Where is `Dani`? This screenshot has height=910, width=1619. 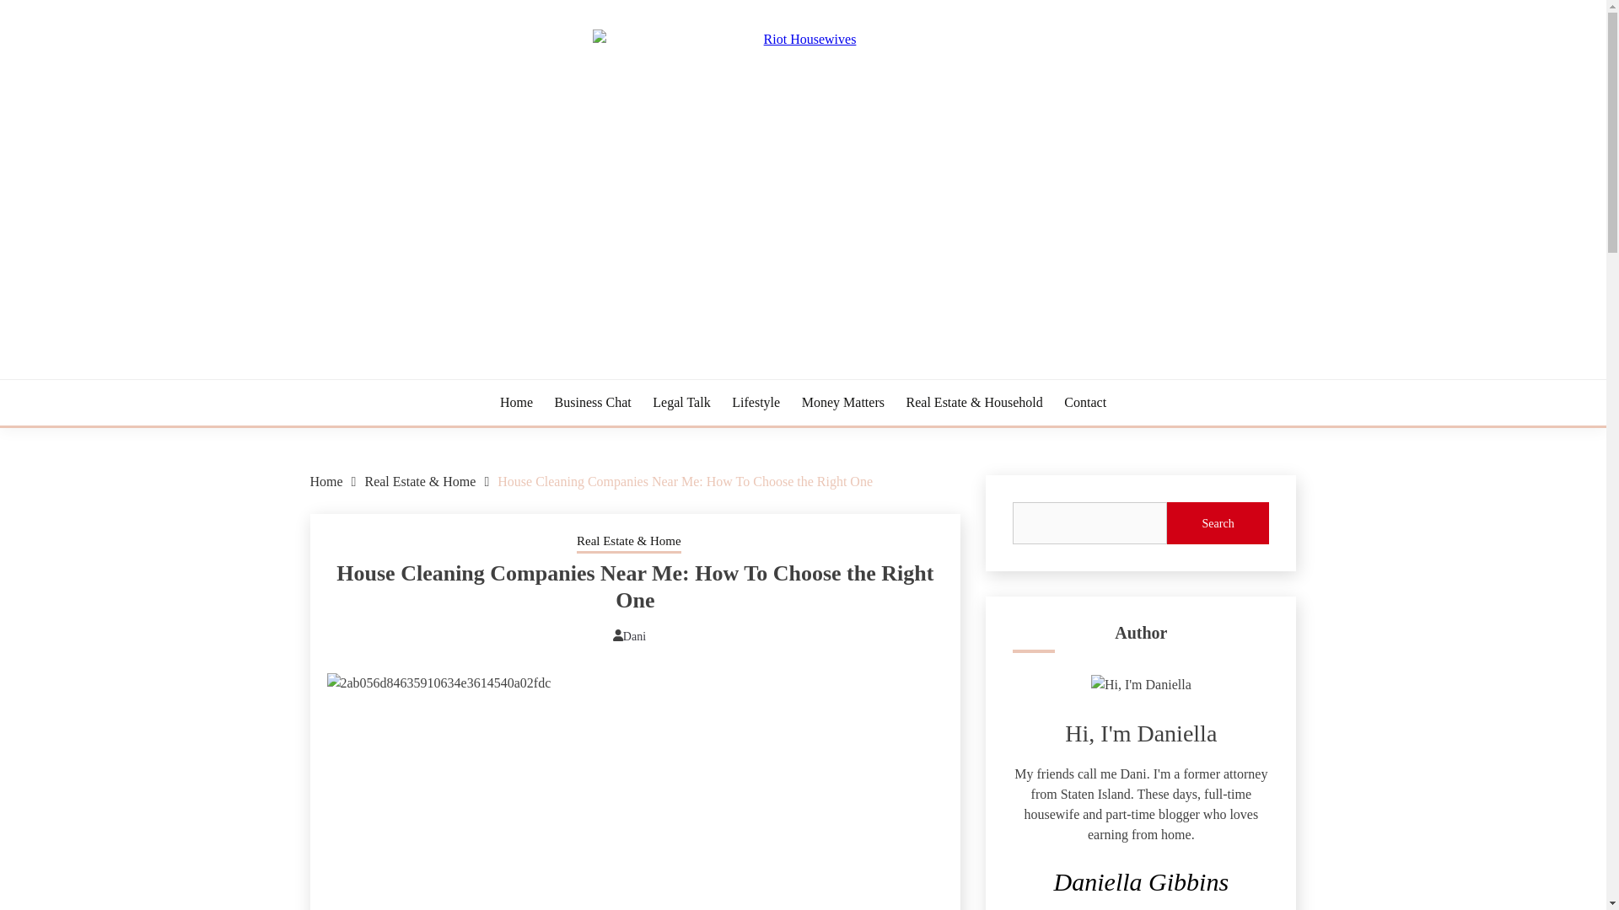 Dani is located at coordinates (634, 636).